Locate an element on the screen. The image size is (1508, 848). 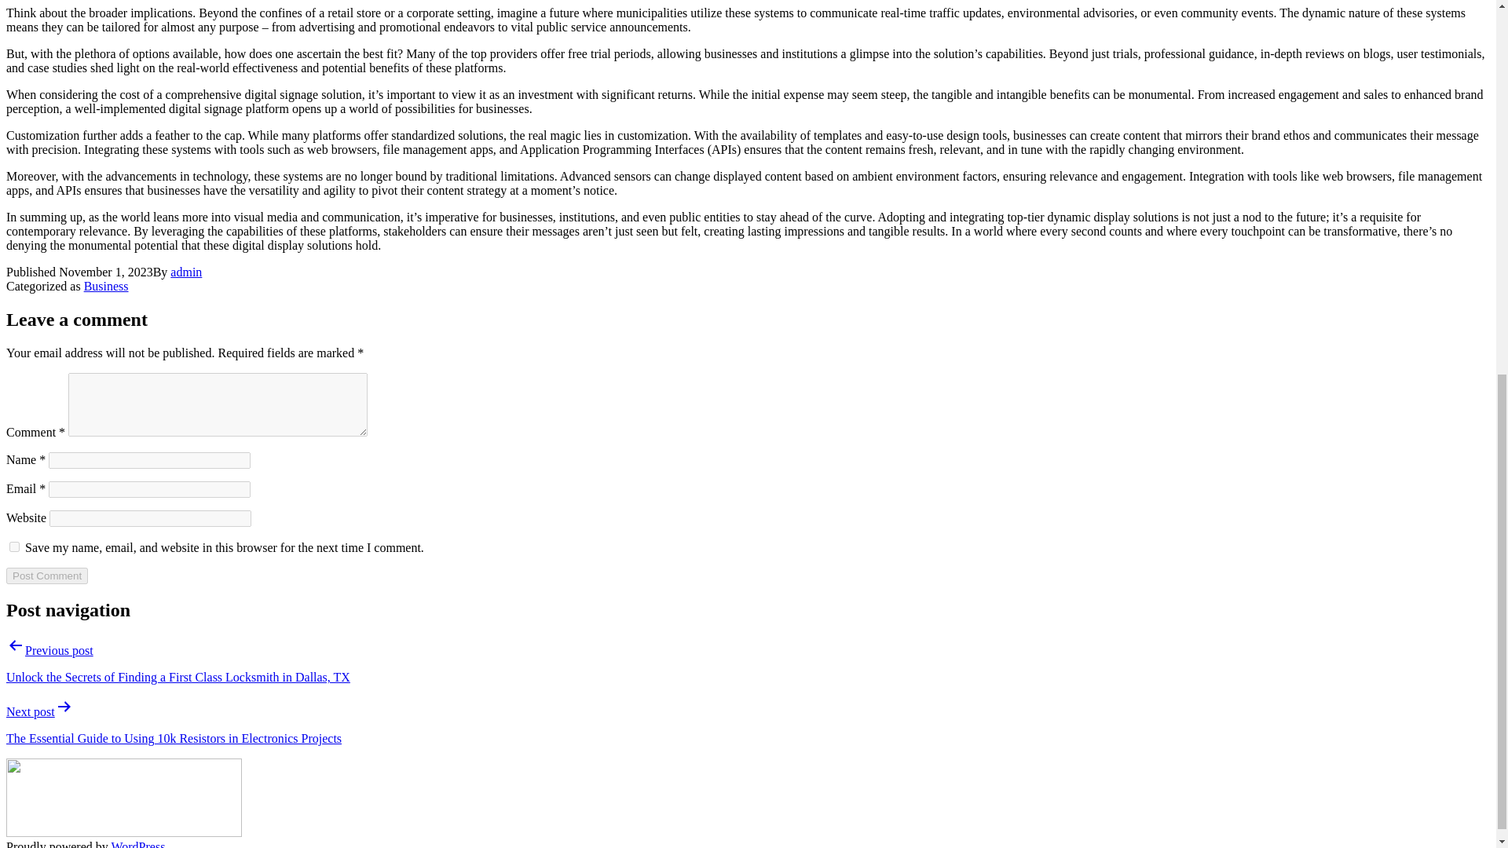
Business is located at coordinates (106, 286).